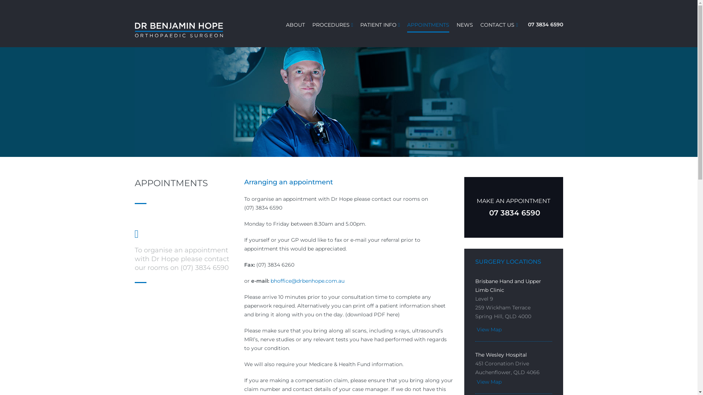 This screenshot has width=703, height=395. Describe the element at coordinates (295, 25) in the screenshot. I see `ABOUT` at that location.